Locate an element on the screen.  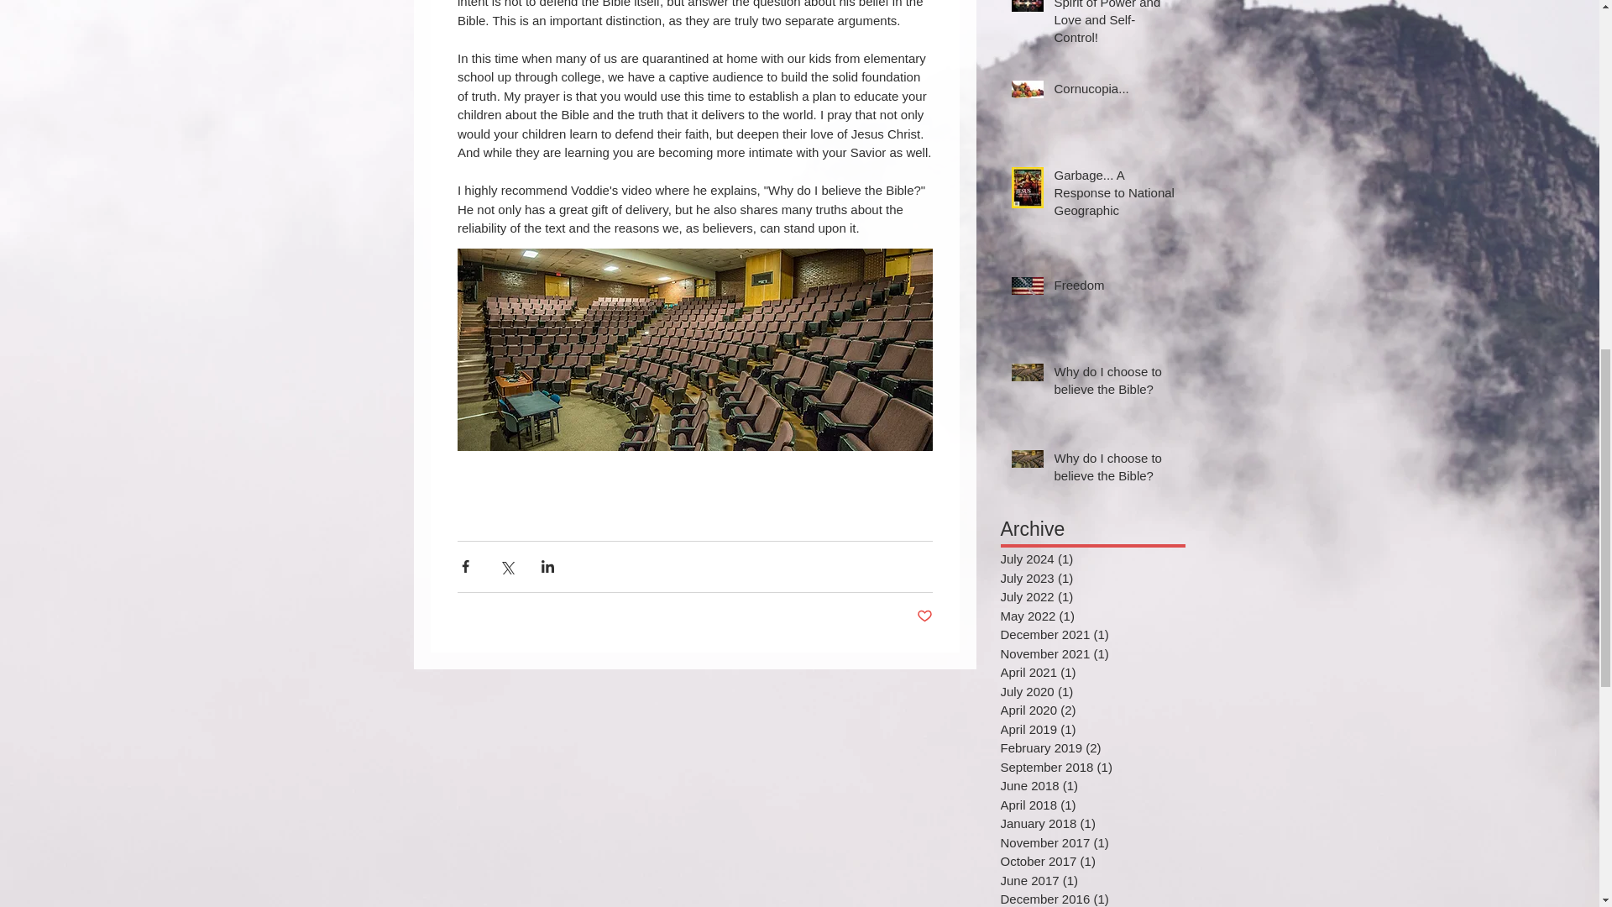
Garbage... A Response to National Geographic is located at coordinates (1114, 195).